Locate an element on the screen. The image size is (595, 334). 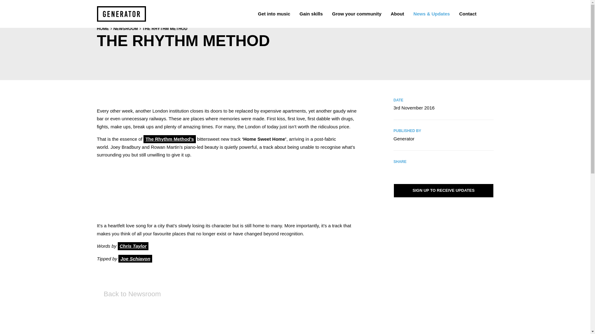
SIGN UP TO RECEIVE UPDATES is located at coordinates (443, 191).